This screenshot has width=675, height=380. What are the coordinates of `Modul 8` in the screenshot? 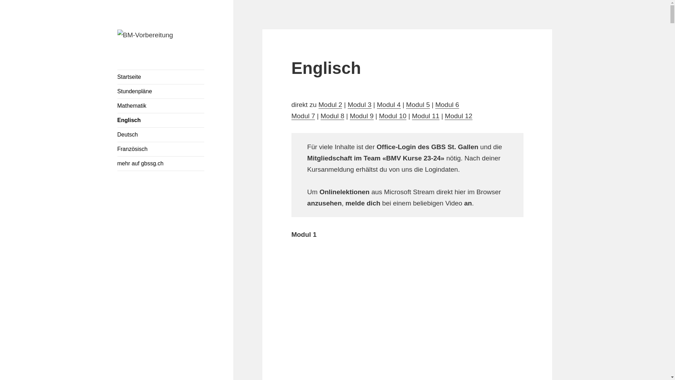 It's located at (333, 116).